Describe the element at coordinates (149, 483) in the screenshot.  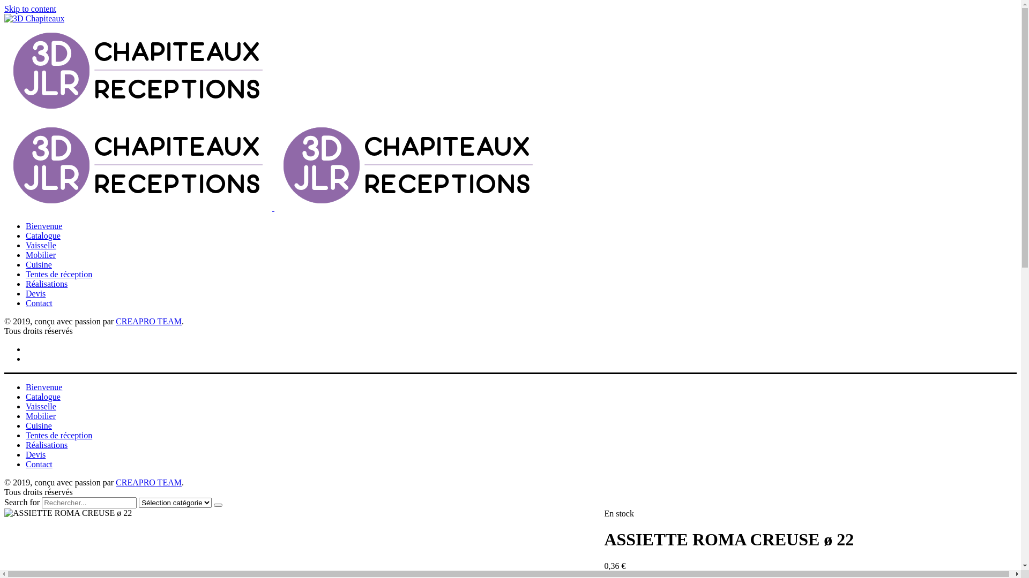
I see `CREAPRO TEAM` at that location.